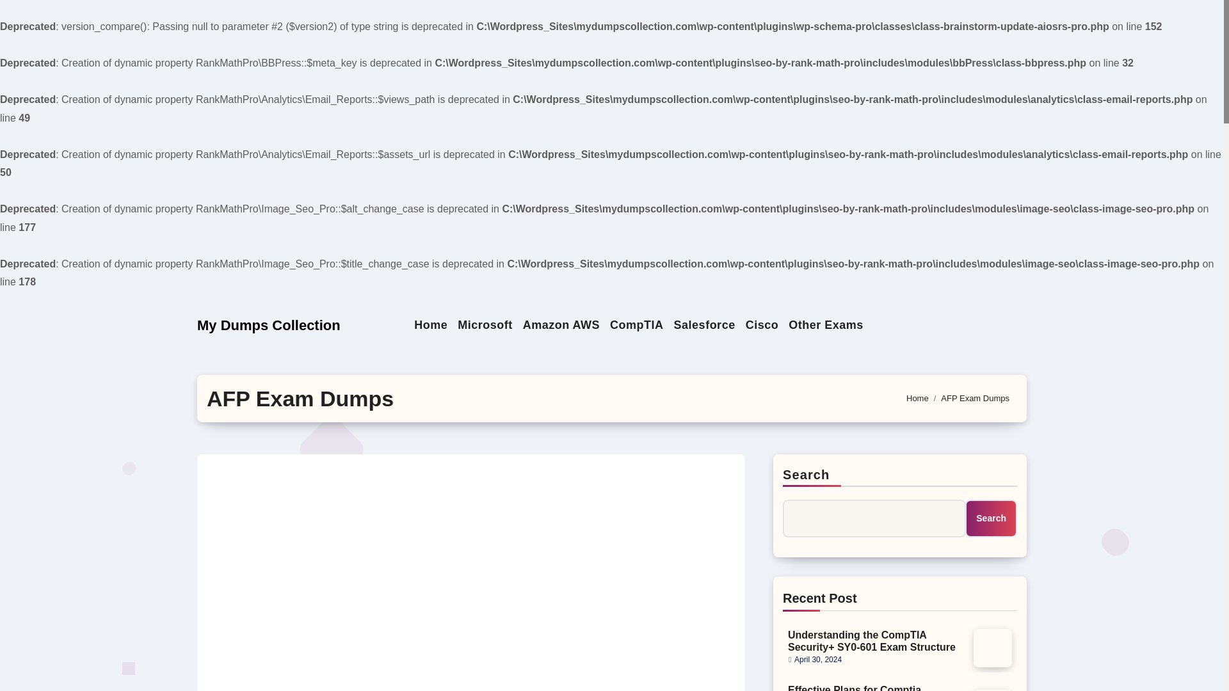 This screenshot has width=1229, height=691. I want to click on April 30, 2024, so click(818, 659).